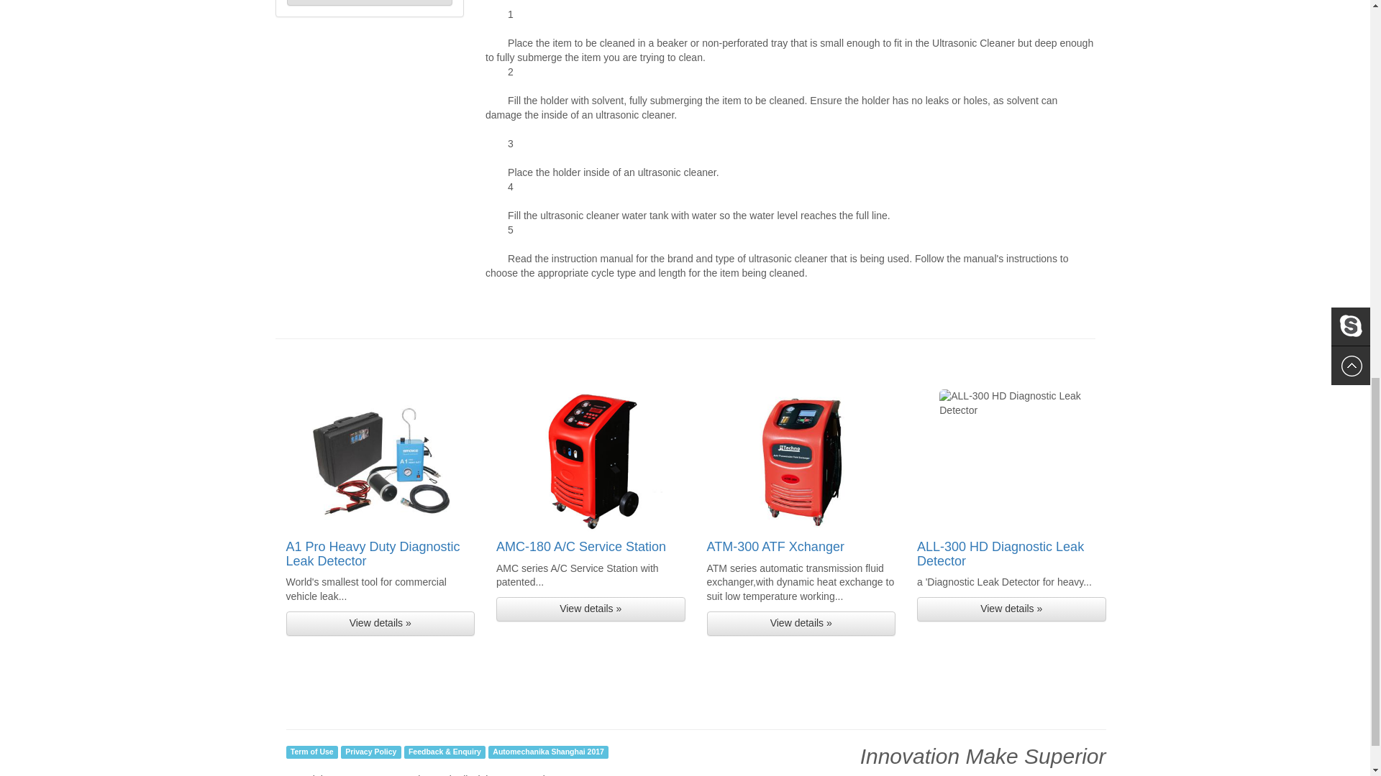 The width and height of the screenshot is (1381, 776). Describe the element at coordinates (369, 3) in the screenshot. I see `Submit Wiki Request` at that location.